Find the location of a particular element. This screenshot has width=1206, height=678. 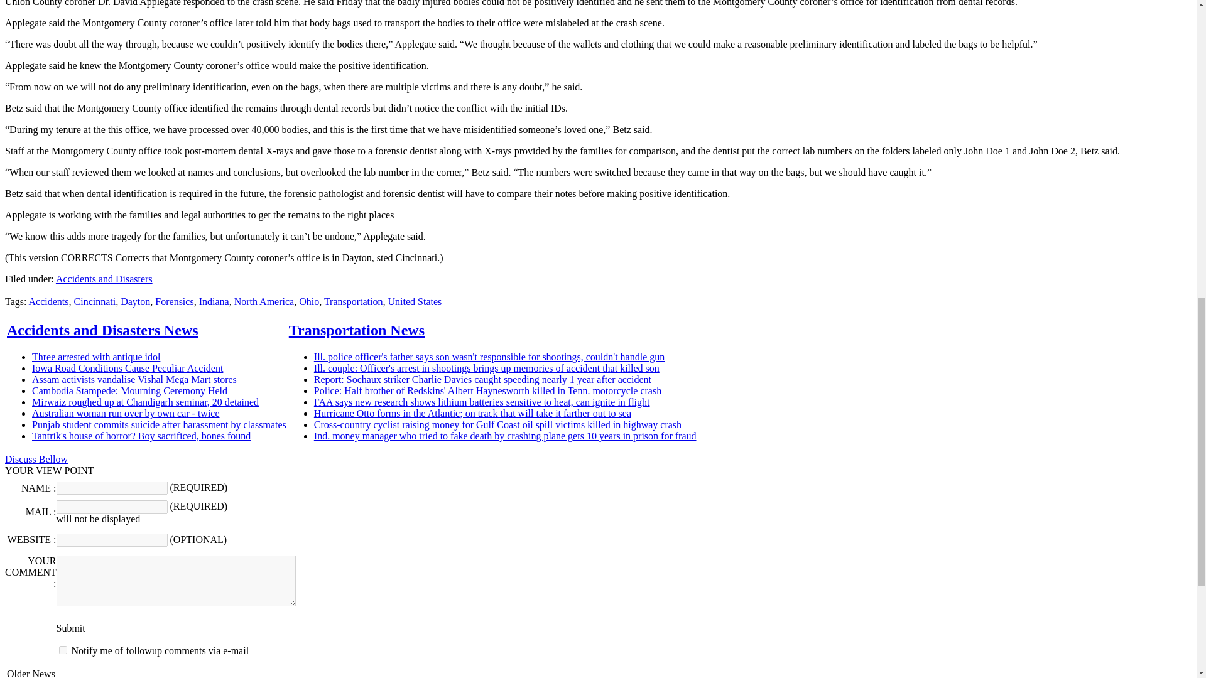

Cincinnati is located at coordinates (94, 301).